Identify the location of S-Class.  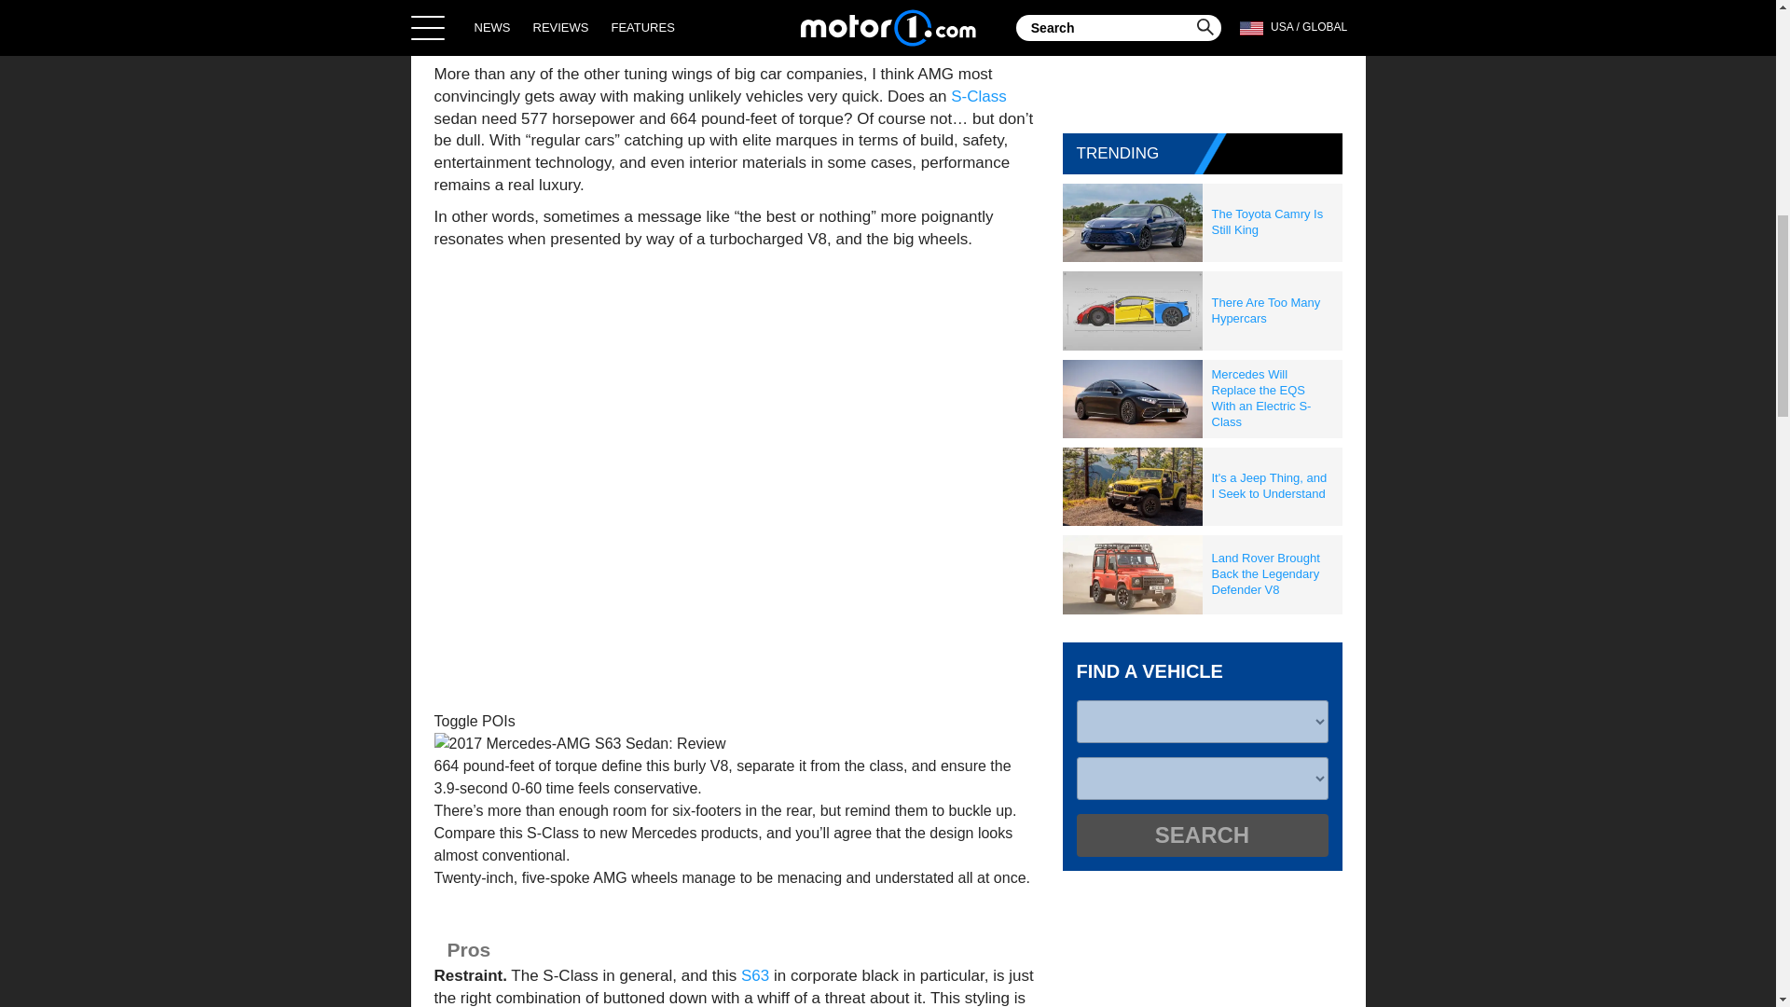
(978, 96).